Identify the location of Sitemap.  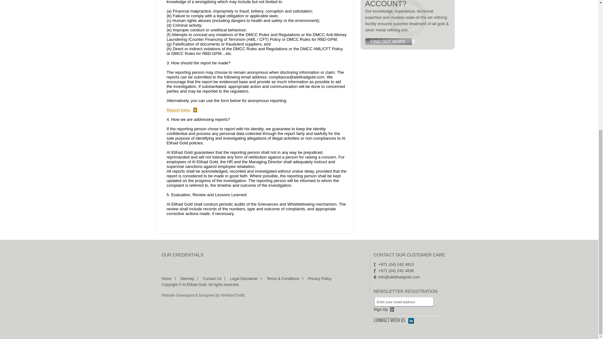
(187, 279).